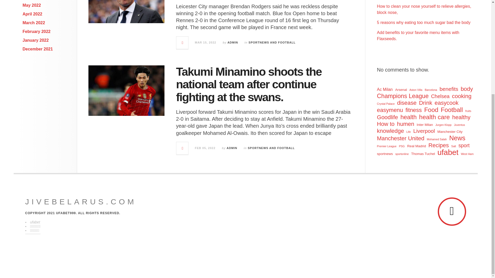 This screenshot has height=278, width=495. I want to click on SPORTNEWS AND FOOTBALL, so click(272, 42).